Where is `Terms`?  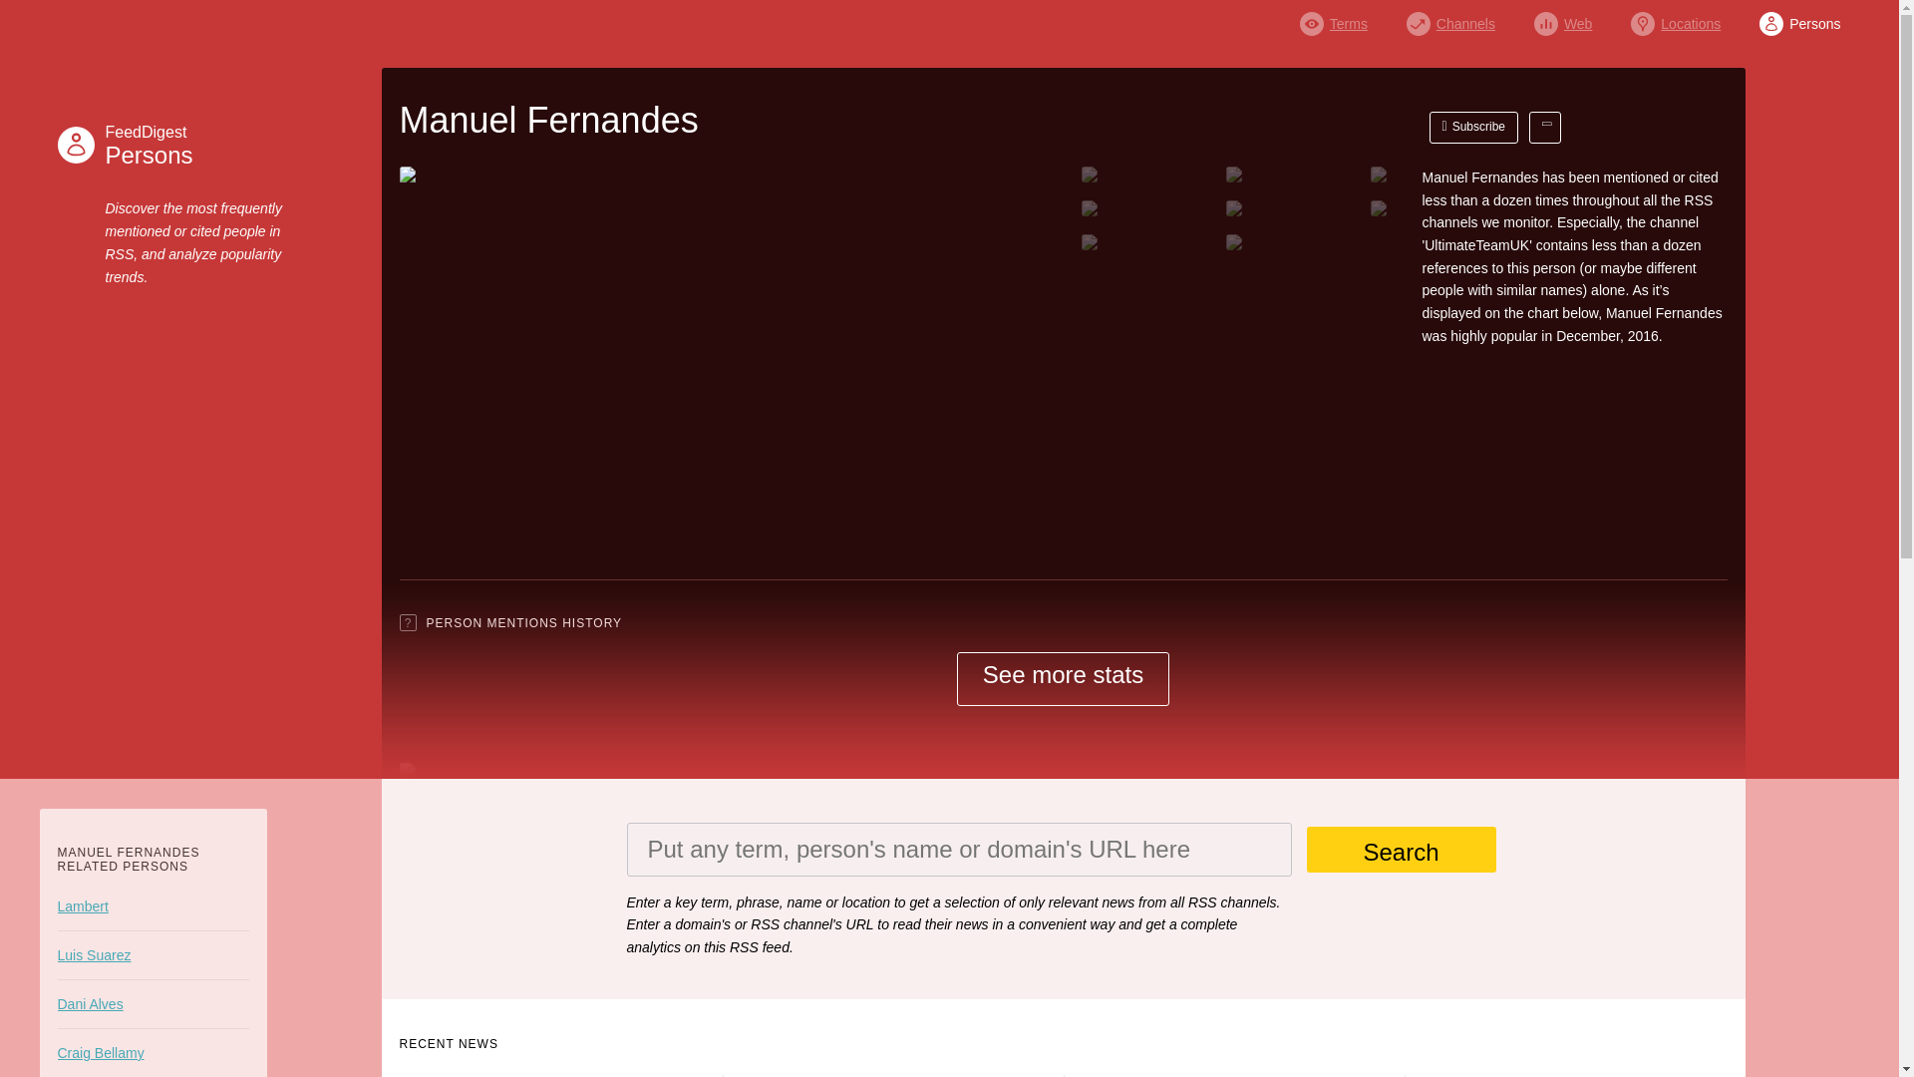
Terms is located at coordinates (1400, 850).